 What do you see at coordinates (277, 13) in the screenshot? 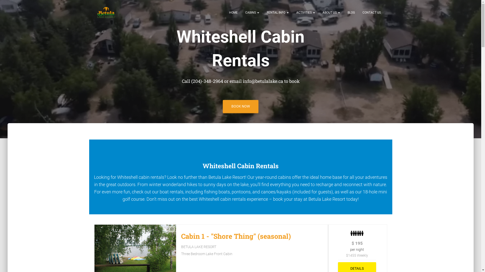
I see `RENTAL INFO` at bounding box center [277, 13].